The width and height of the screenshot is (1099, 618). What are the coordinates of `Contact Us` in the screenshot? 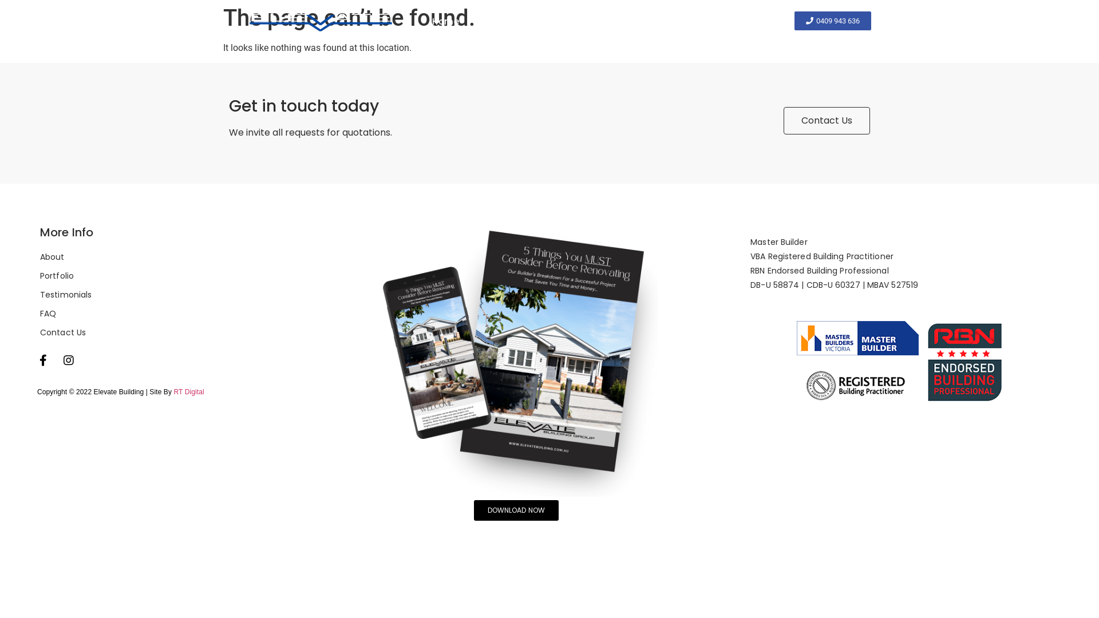 It's located at (195, 333).